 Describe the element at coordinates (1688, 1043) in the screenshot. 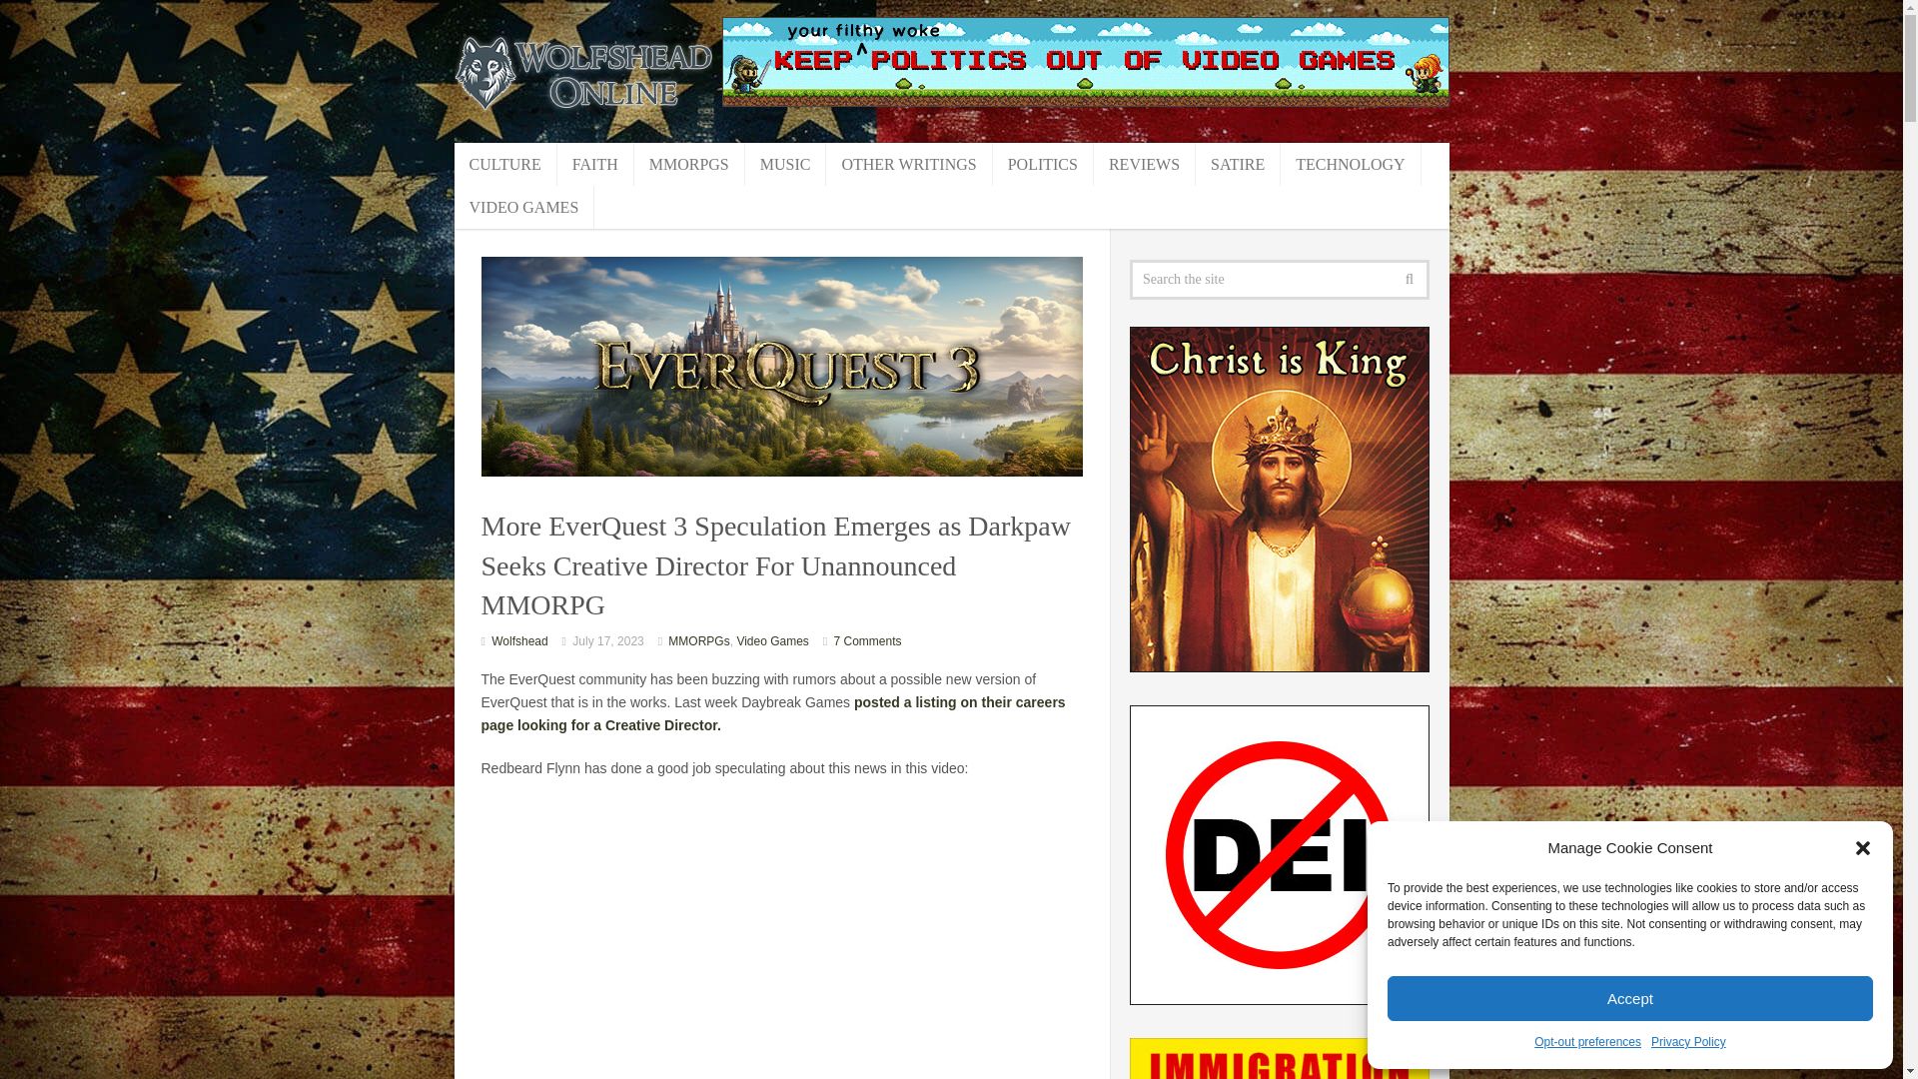

I see `Privacy Policy` at that location.